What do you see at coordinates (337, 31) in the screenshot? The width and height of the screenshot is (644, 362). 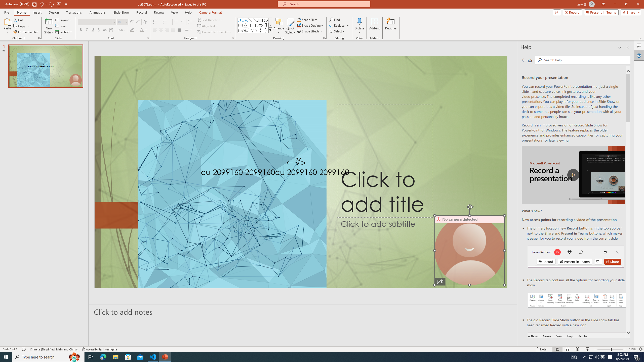 I see `Select` at bounding box center [337, 31].